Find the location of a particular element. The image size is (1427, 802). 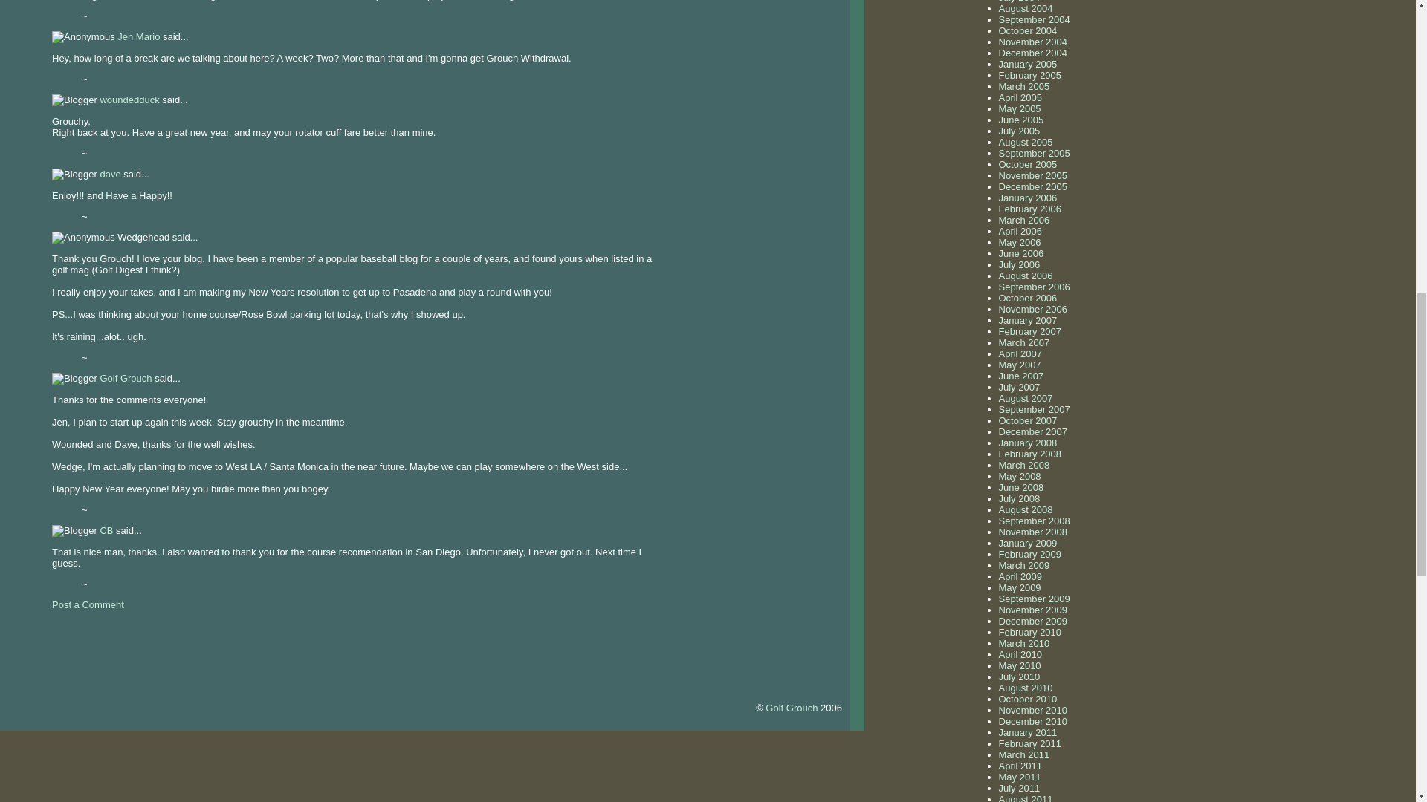

Delete Comment is located at coordinates (149, 337).